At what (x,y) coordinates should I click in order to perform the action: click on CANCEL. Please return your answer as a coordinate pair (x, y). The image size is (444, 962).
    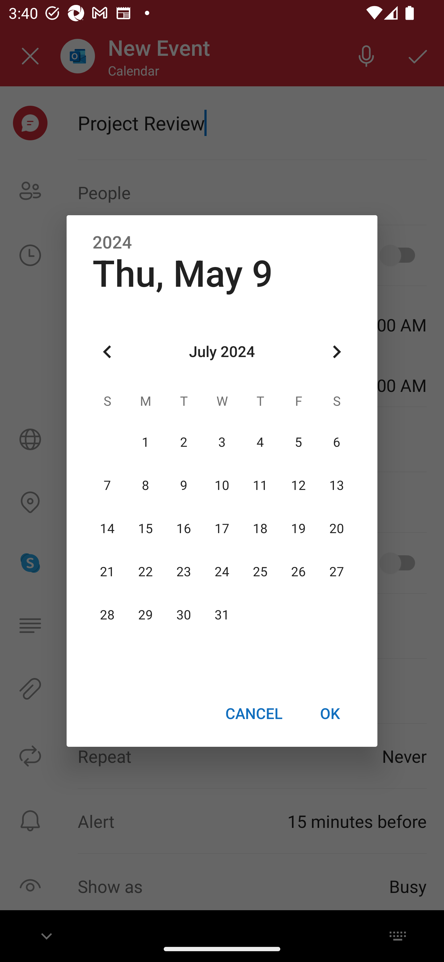
    Looking at the image, I should click on (253, 713).